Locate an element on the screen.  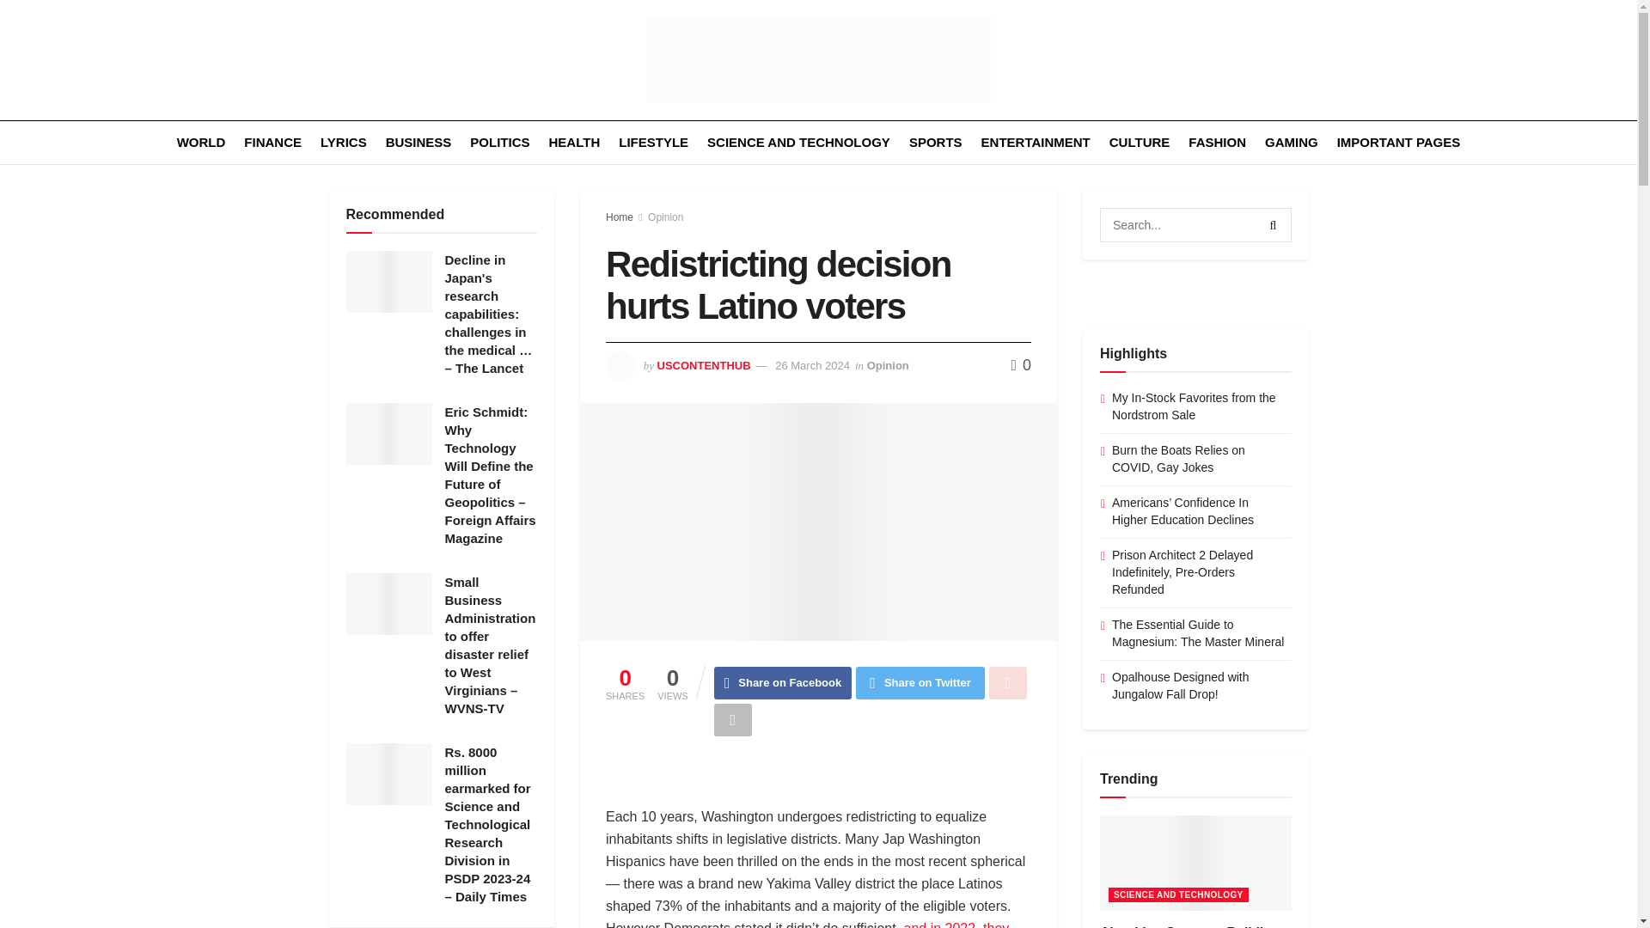
Home is located at coordinates (619, 217).